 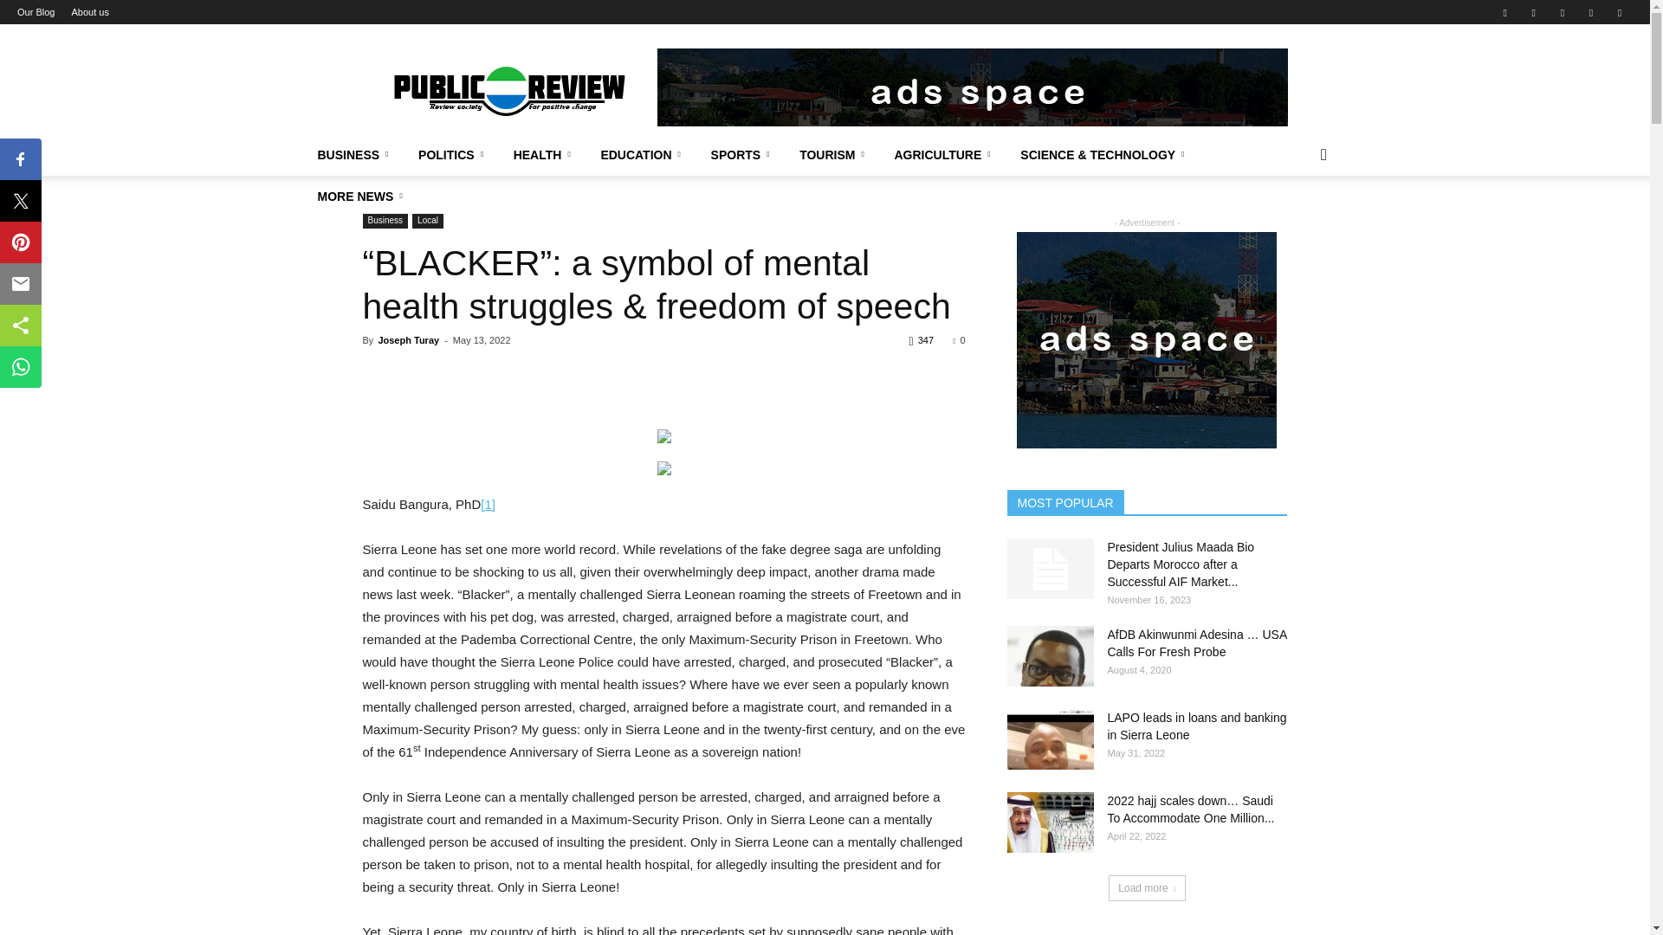 What do you see at coordinates (1591, 12) in the screenshot?
I see `VKontakte` at bounding box center [1591, 12].